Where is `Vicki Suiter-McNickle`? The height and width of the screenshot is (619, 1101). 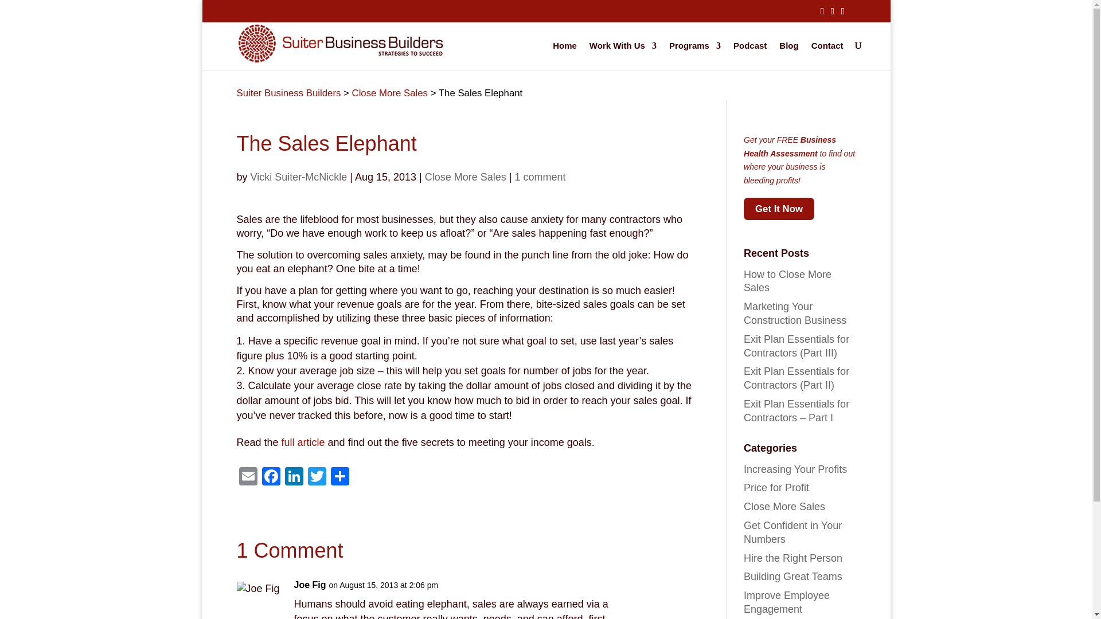
Vicki Suiter-McNickle is located at coordinates (299, 177).